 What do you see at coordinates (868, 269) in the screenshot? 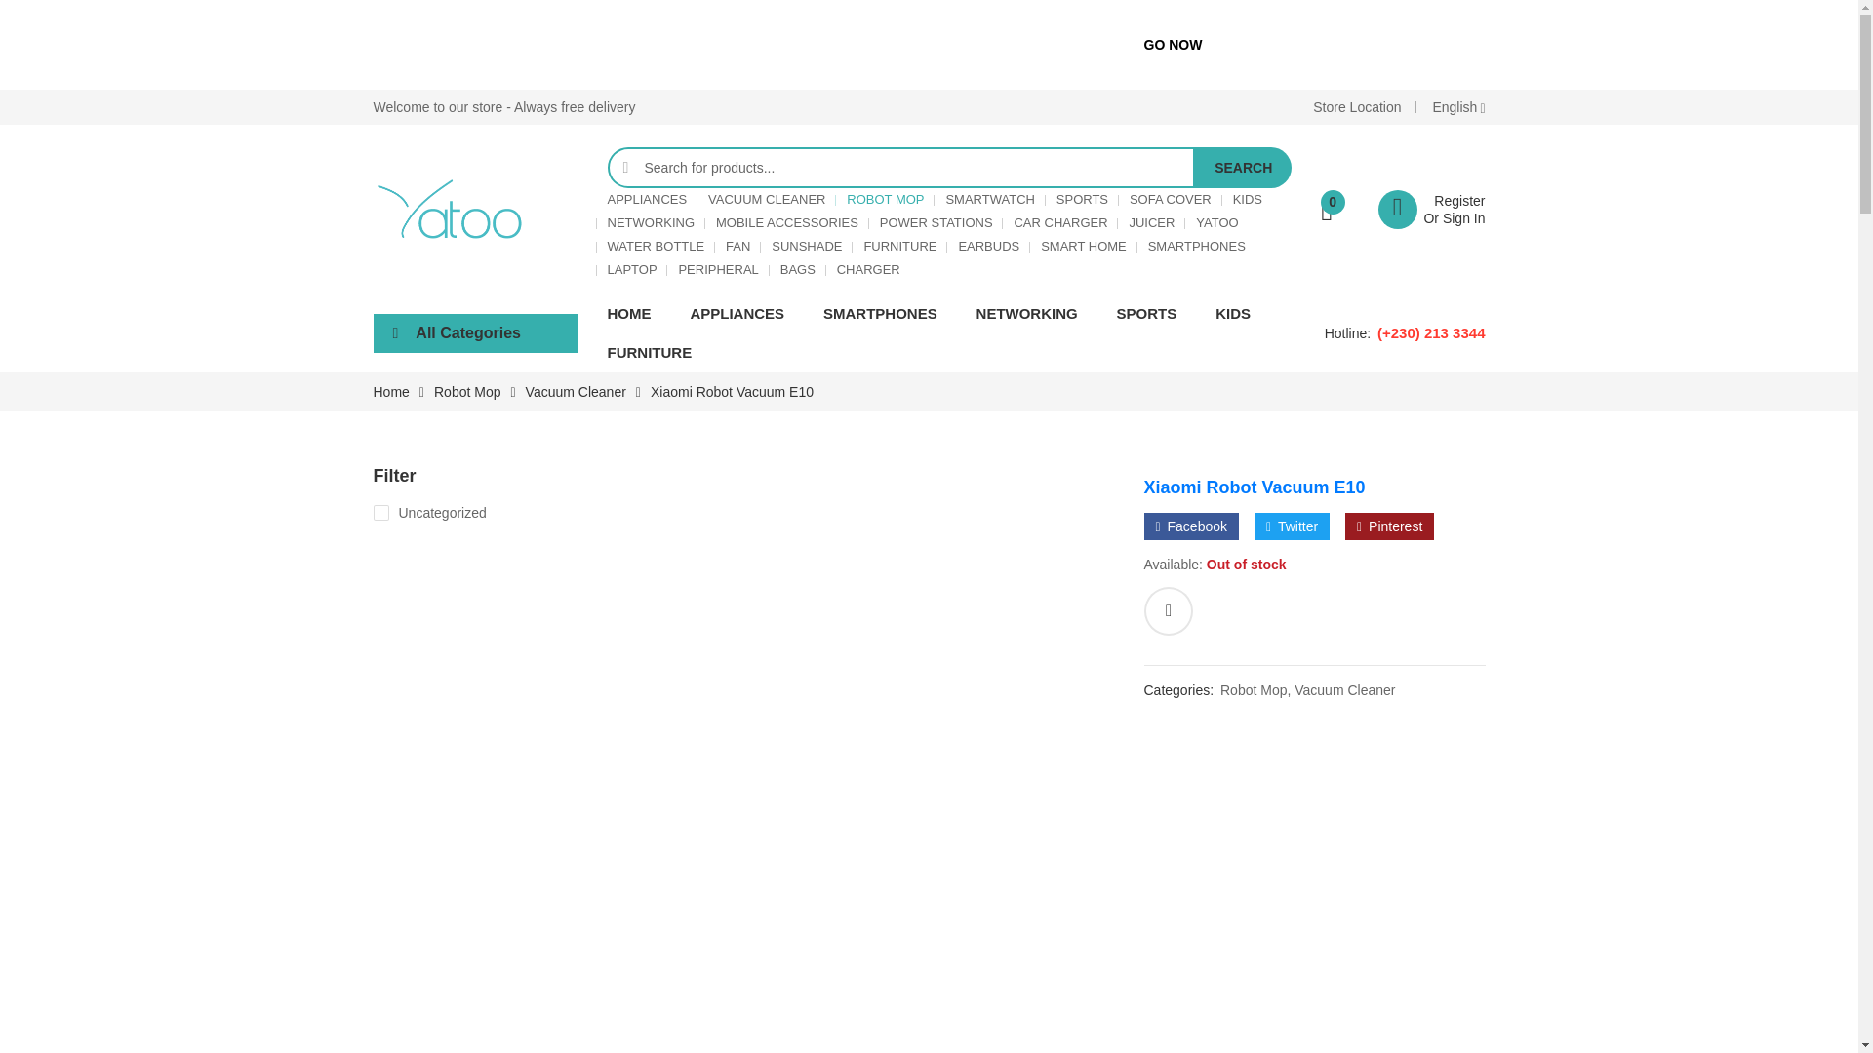
I see `CHARGER` at bounding box center [868, 269].